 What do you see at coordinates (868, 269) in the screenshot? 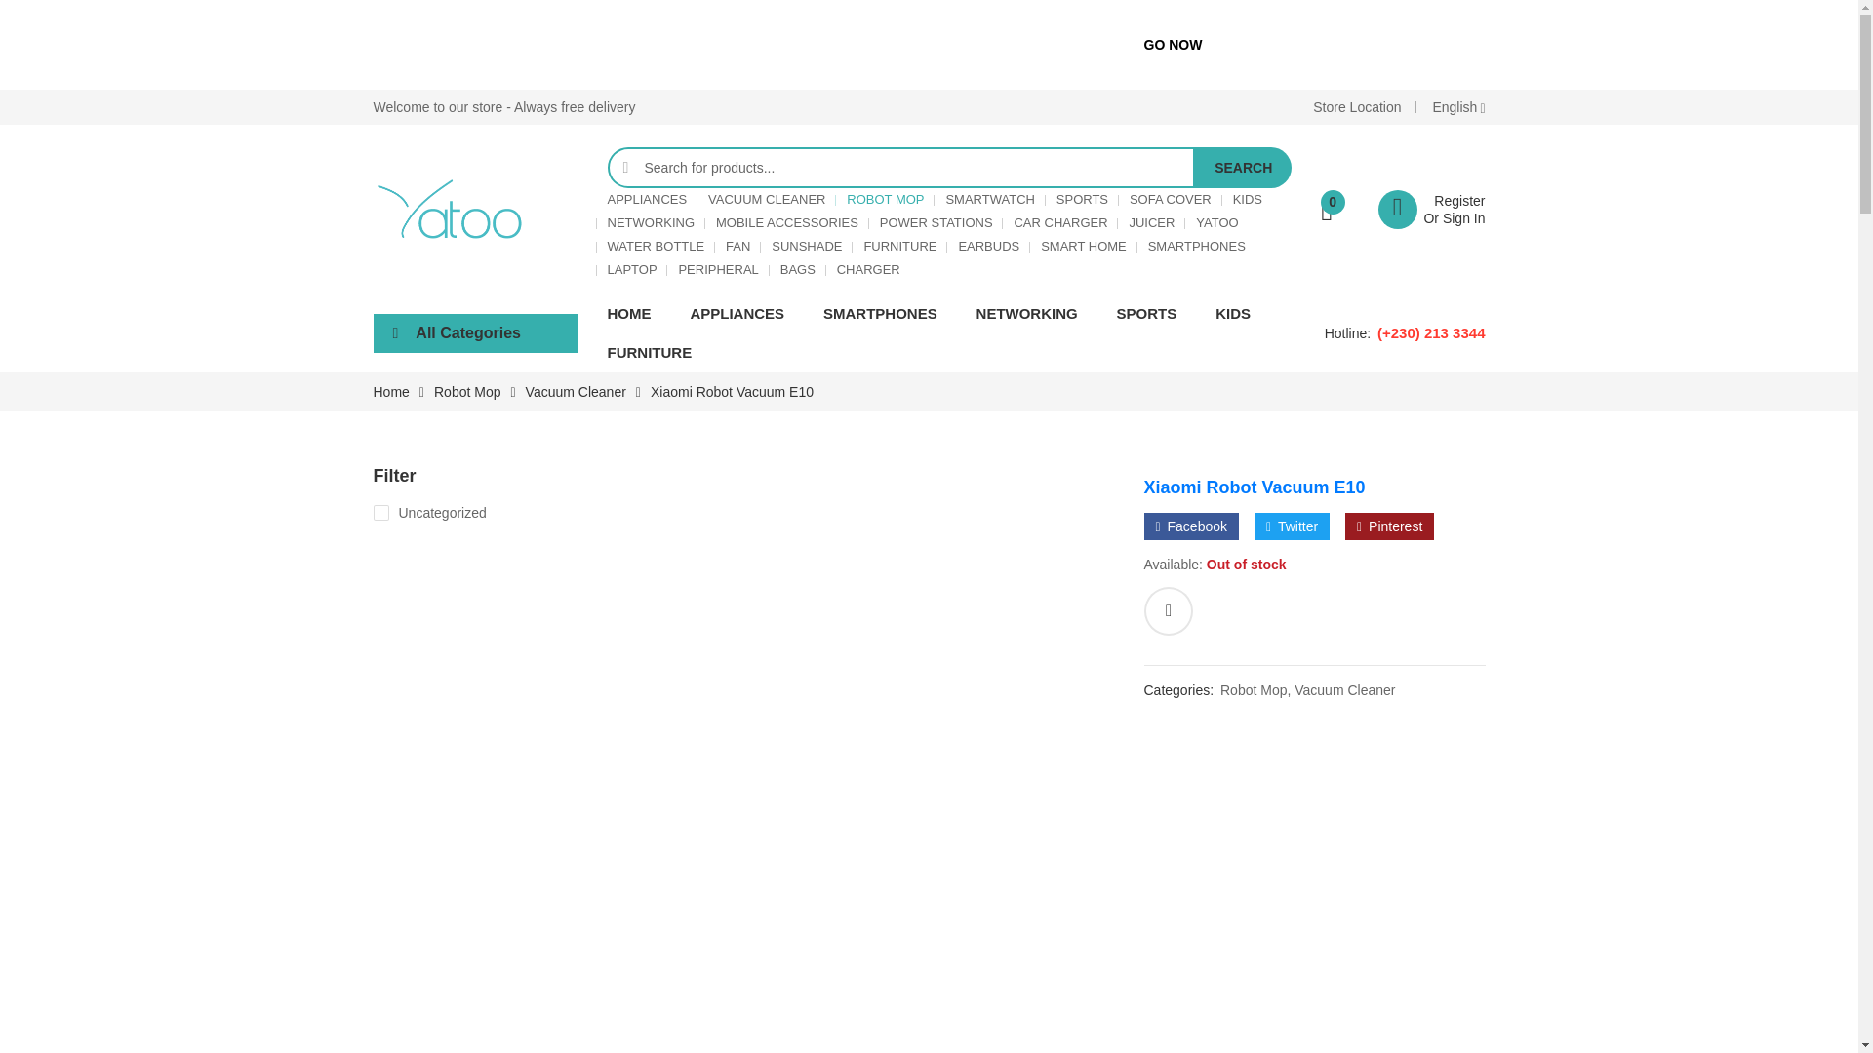
I see `CHARGER` at bounding box center [868, 269].